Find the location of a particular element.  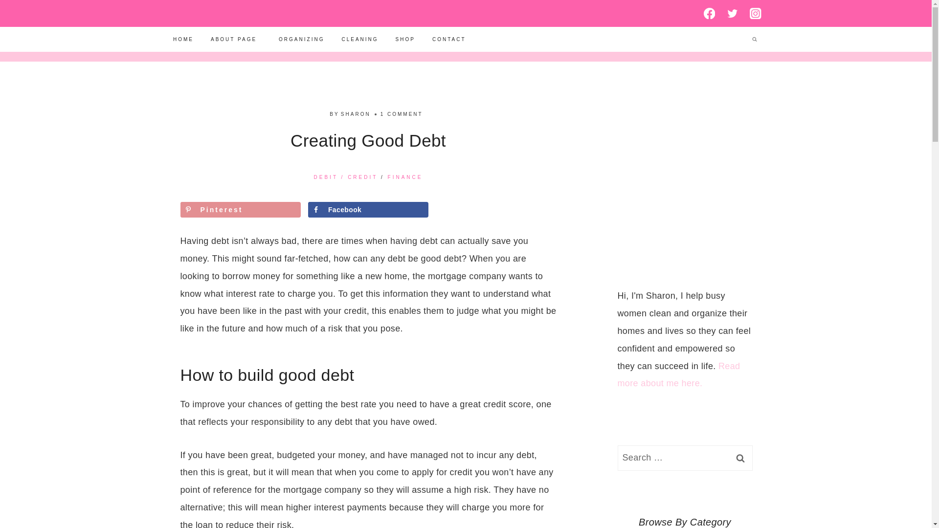

Share on Facebook is located at coordinates (368, 209).